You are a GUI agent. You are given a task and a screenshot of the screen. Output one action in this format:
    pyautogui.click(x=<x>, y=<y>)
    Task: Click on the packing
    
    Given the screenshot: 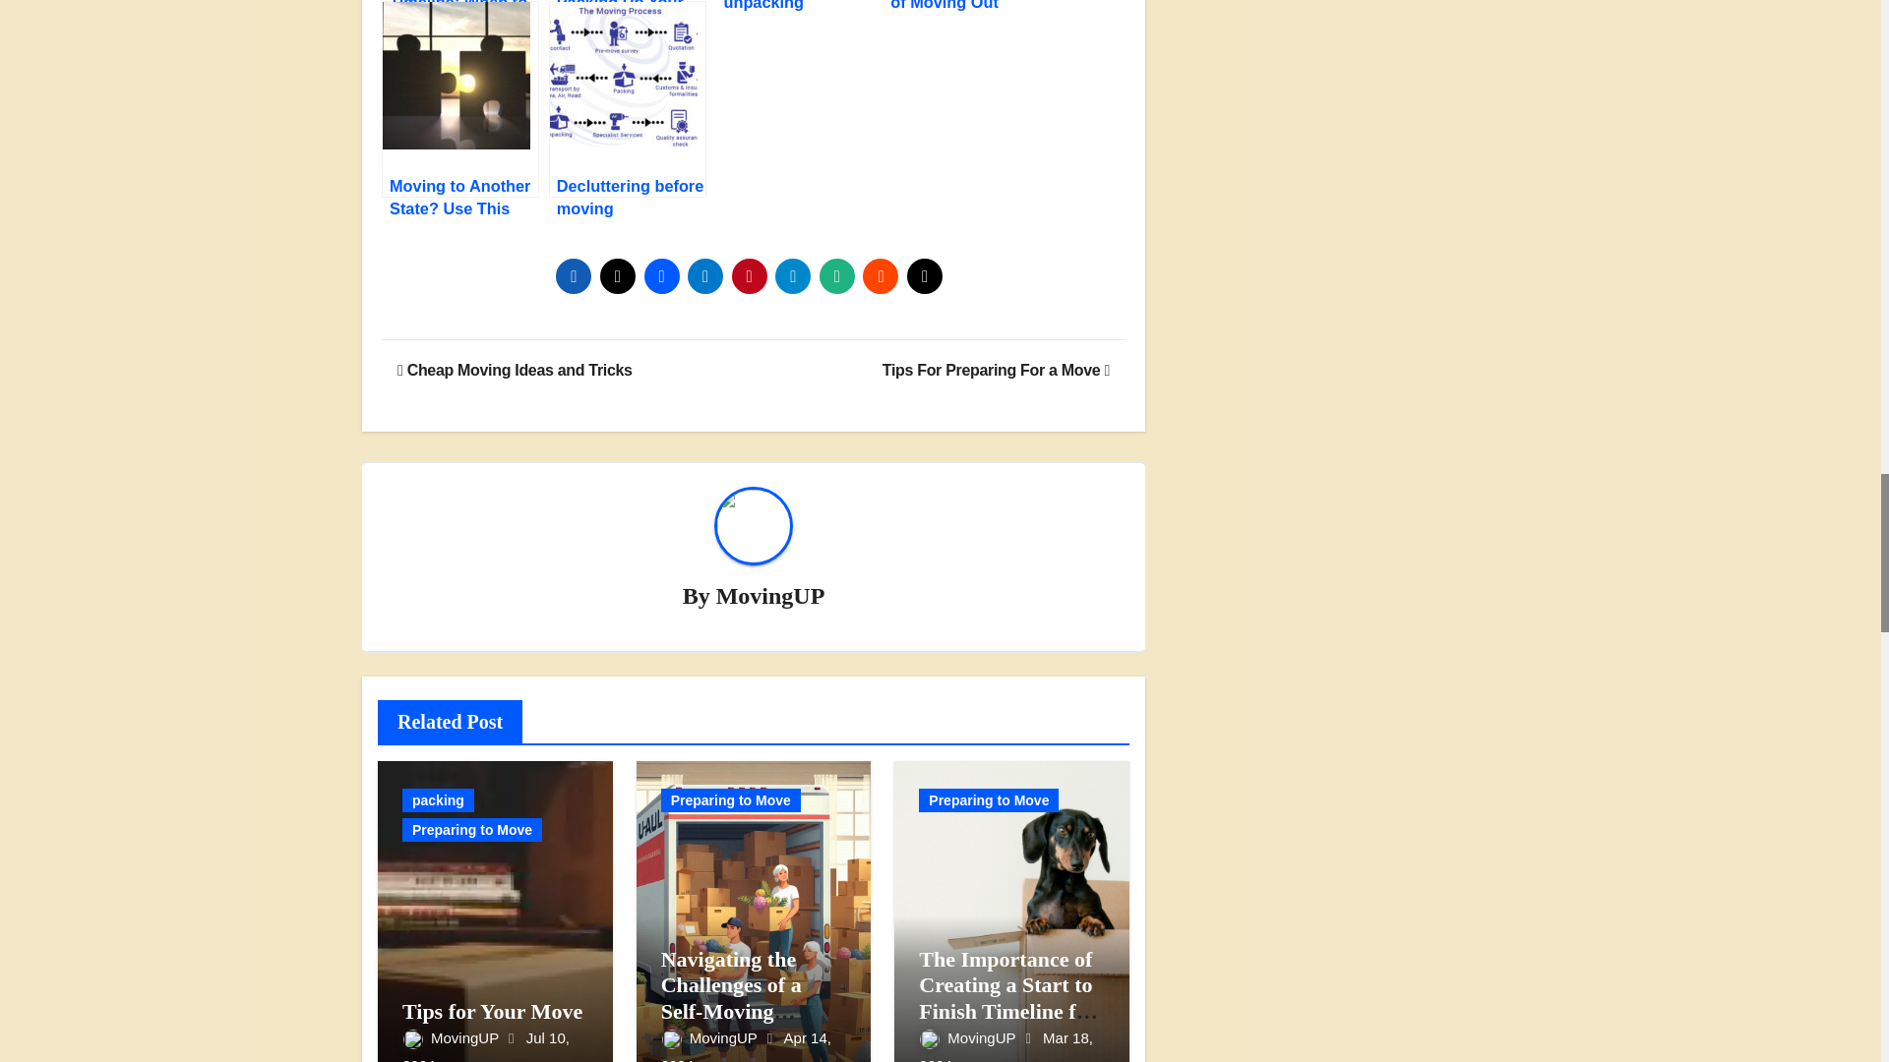 What is the action you would take?
    pyautogui.click(x=437, y=800)
    